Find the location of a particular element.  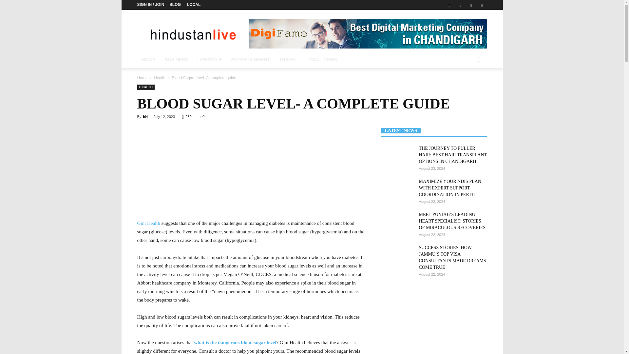

Youtube is located at coordinates (482, 5).